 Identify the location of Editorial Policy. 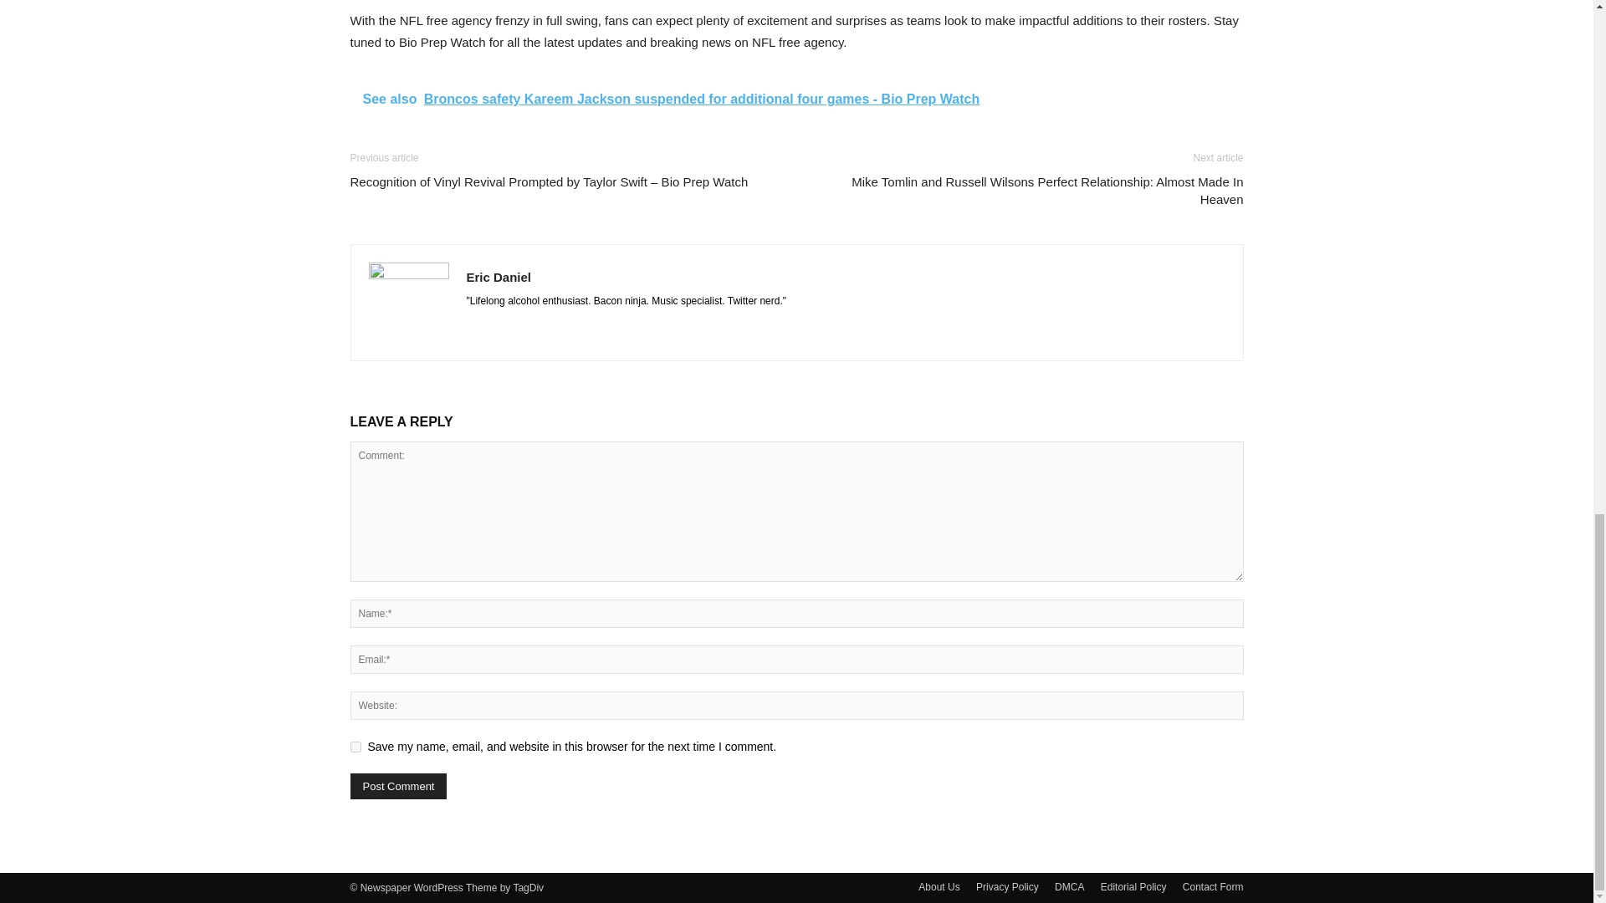
(1133, 886).